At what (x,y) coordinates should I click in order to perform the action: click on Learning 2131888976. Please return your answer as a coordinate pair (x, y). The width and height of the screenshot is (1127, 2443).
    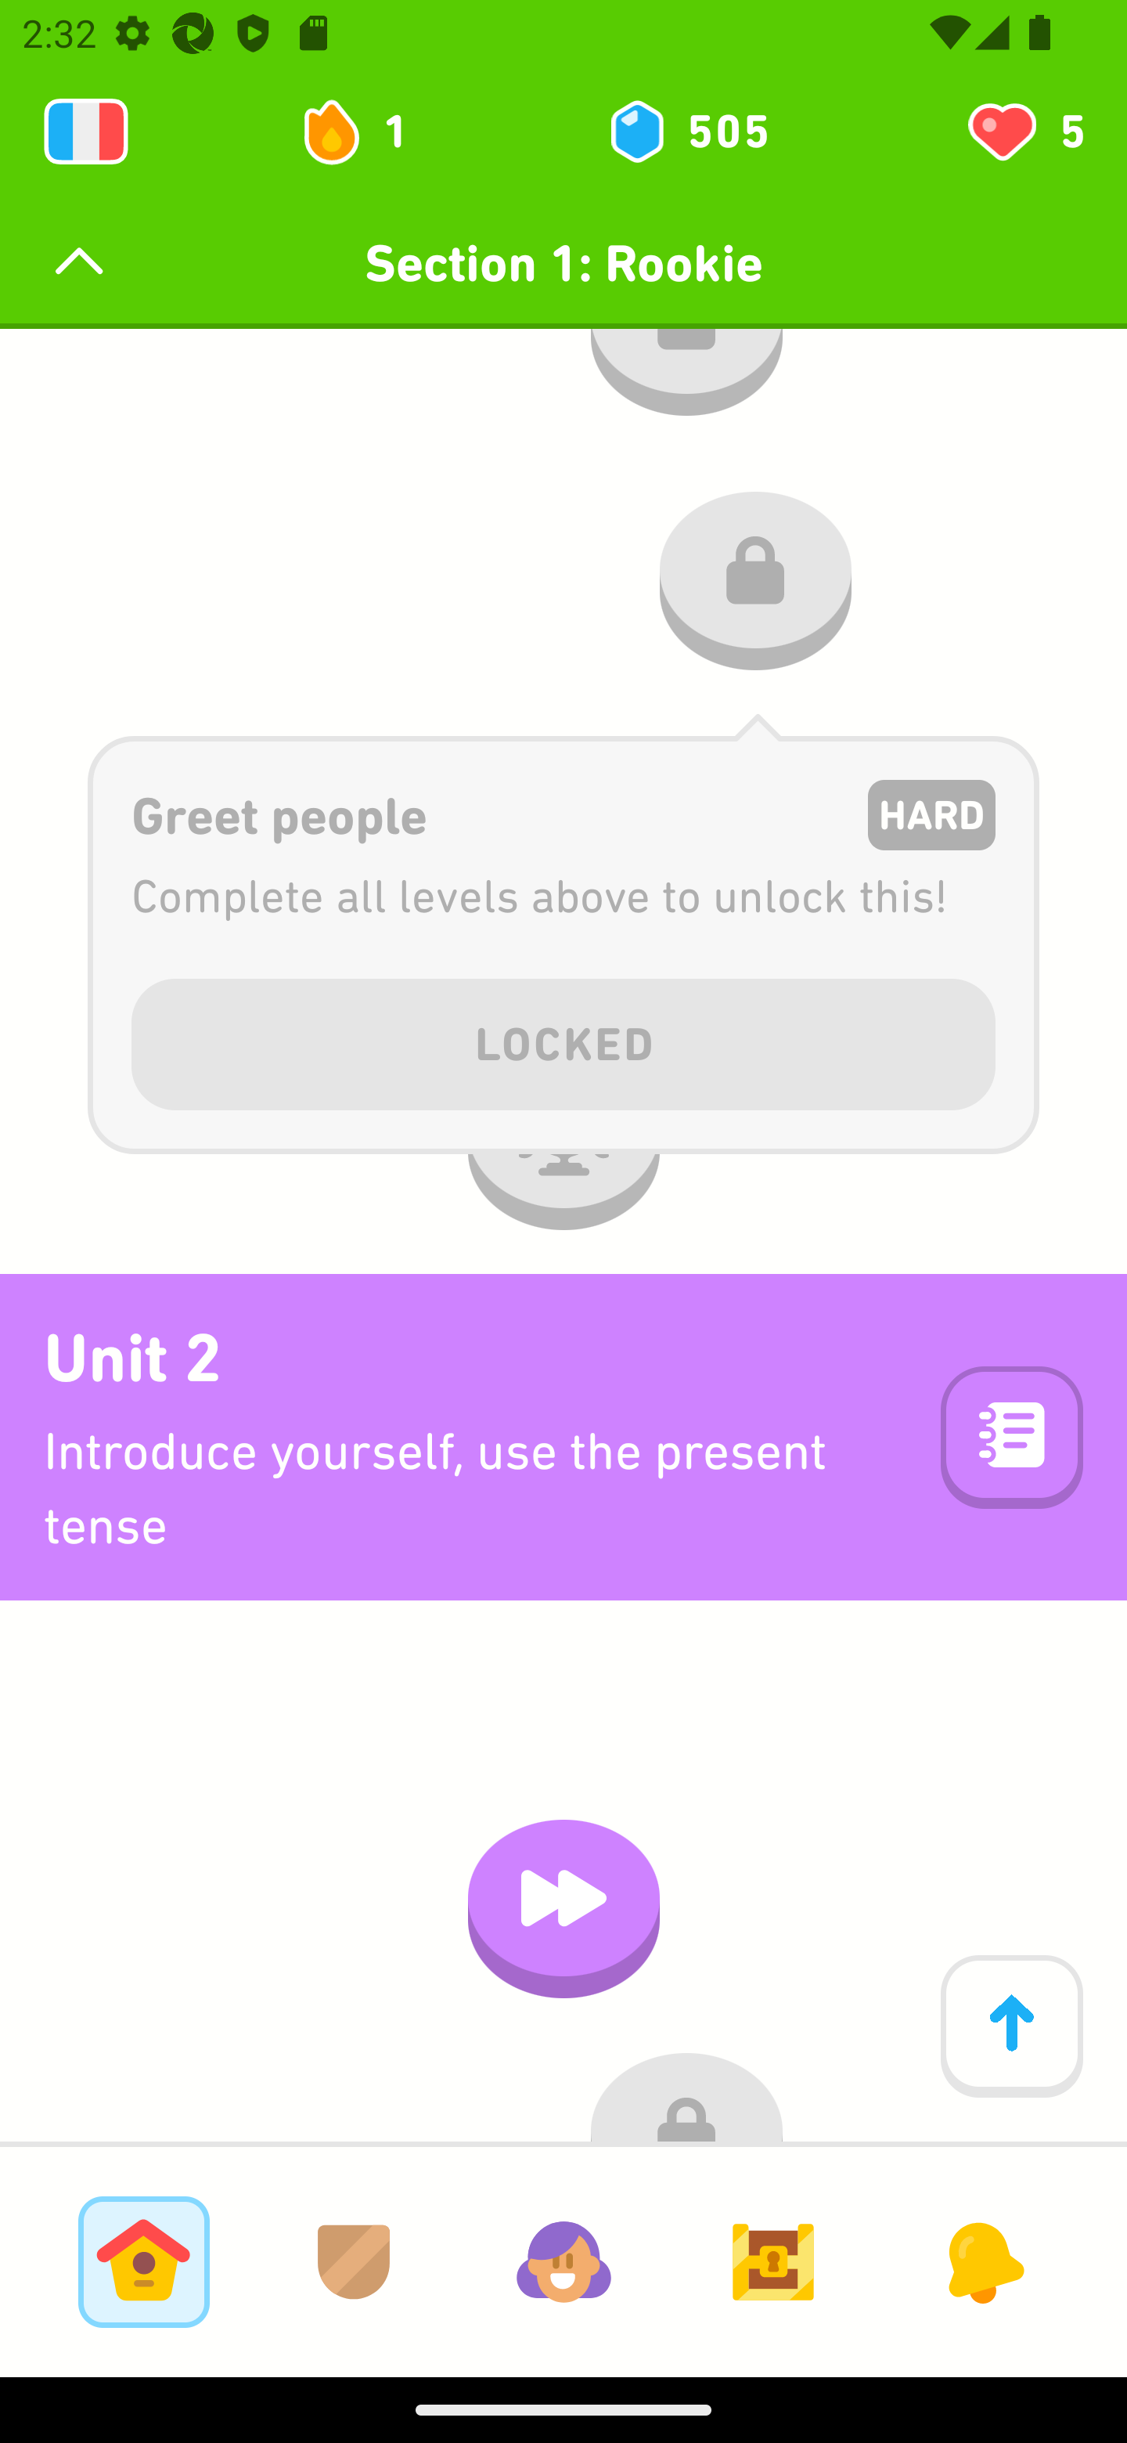
    Looking at the image, I should click on (86, 132).